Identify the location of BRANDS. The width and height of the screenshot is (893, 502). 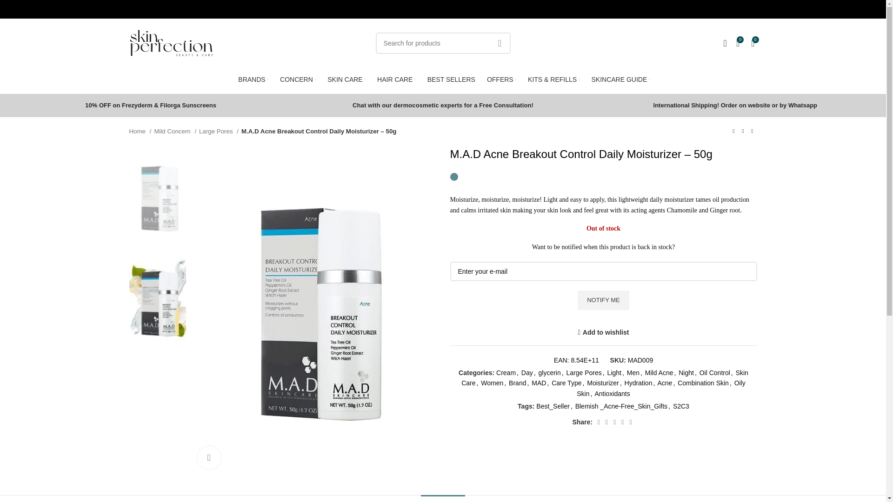
(253, 79).